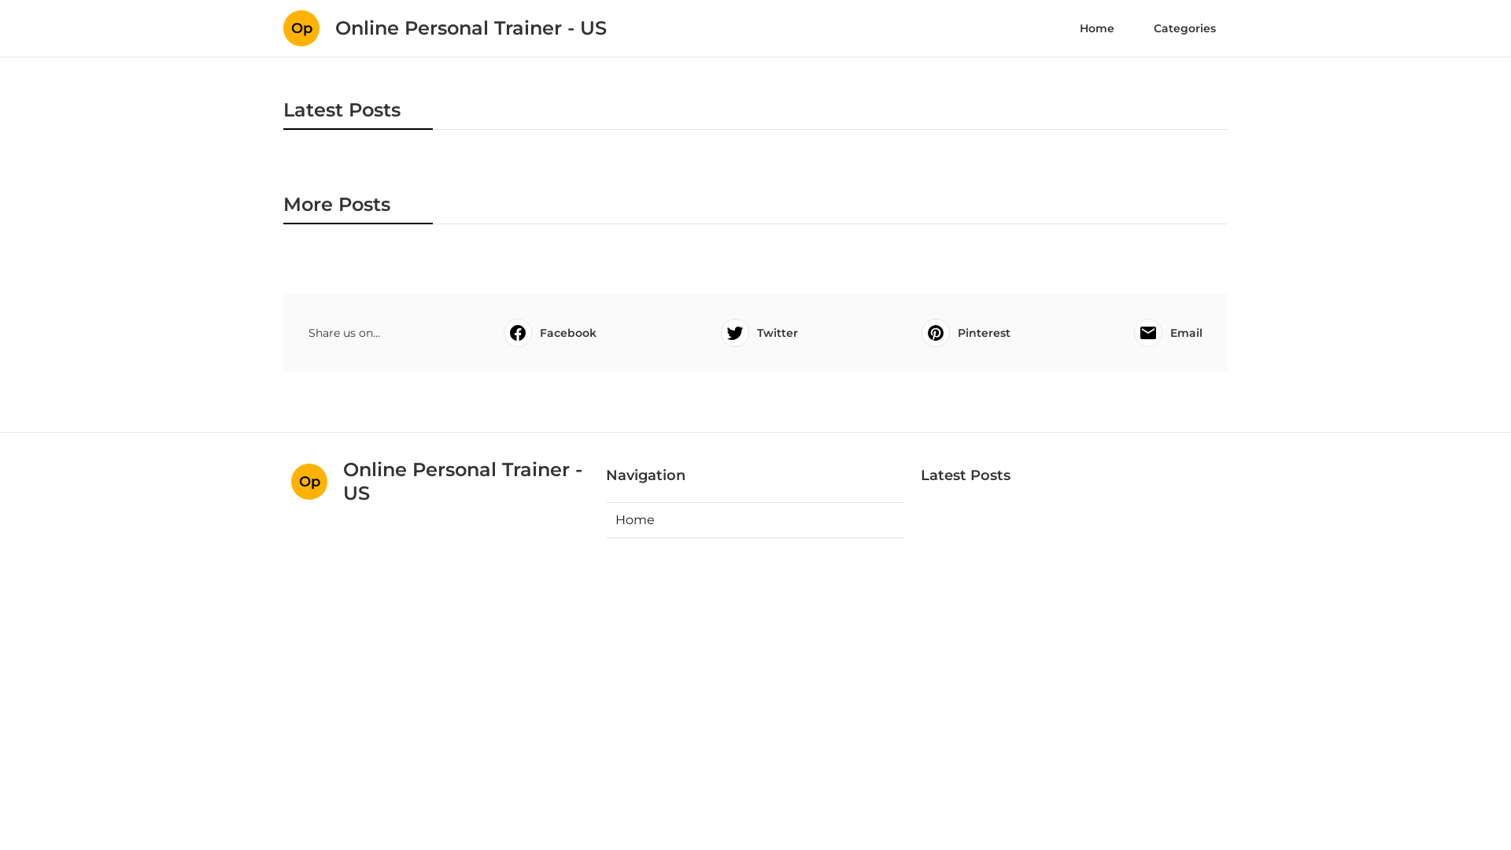 The height and width of the screenshot is (850, 1511). What do you see at coordinates (1097, 28) in the screenshot?
I see `Home` at bounding box center [1097, 28].